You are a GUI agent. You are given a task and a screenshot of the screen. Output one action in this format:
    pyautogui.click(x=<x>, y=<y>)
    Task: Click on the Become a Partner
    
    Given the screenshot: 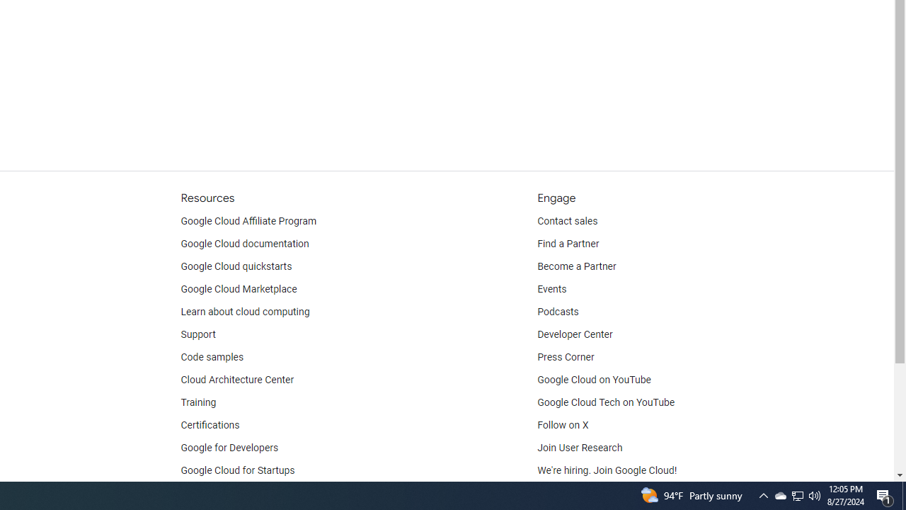 What is the action you would take?
    pyautogui.click(x=576, y=266)
    